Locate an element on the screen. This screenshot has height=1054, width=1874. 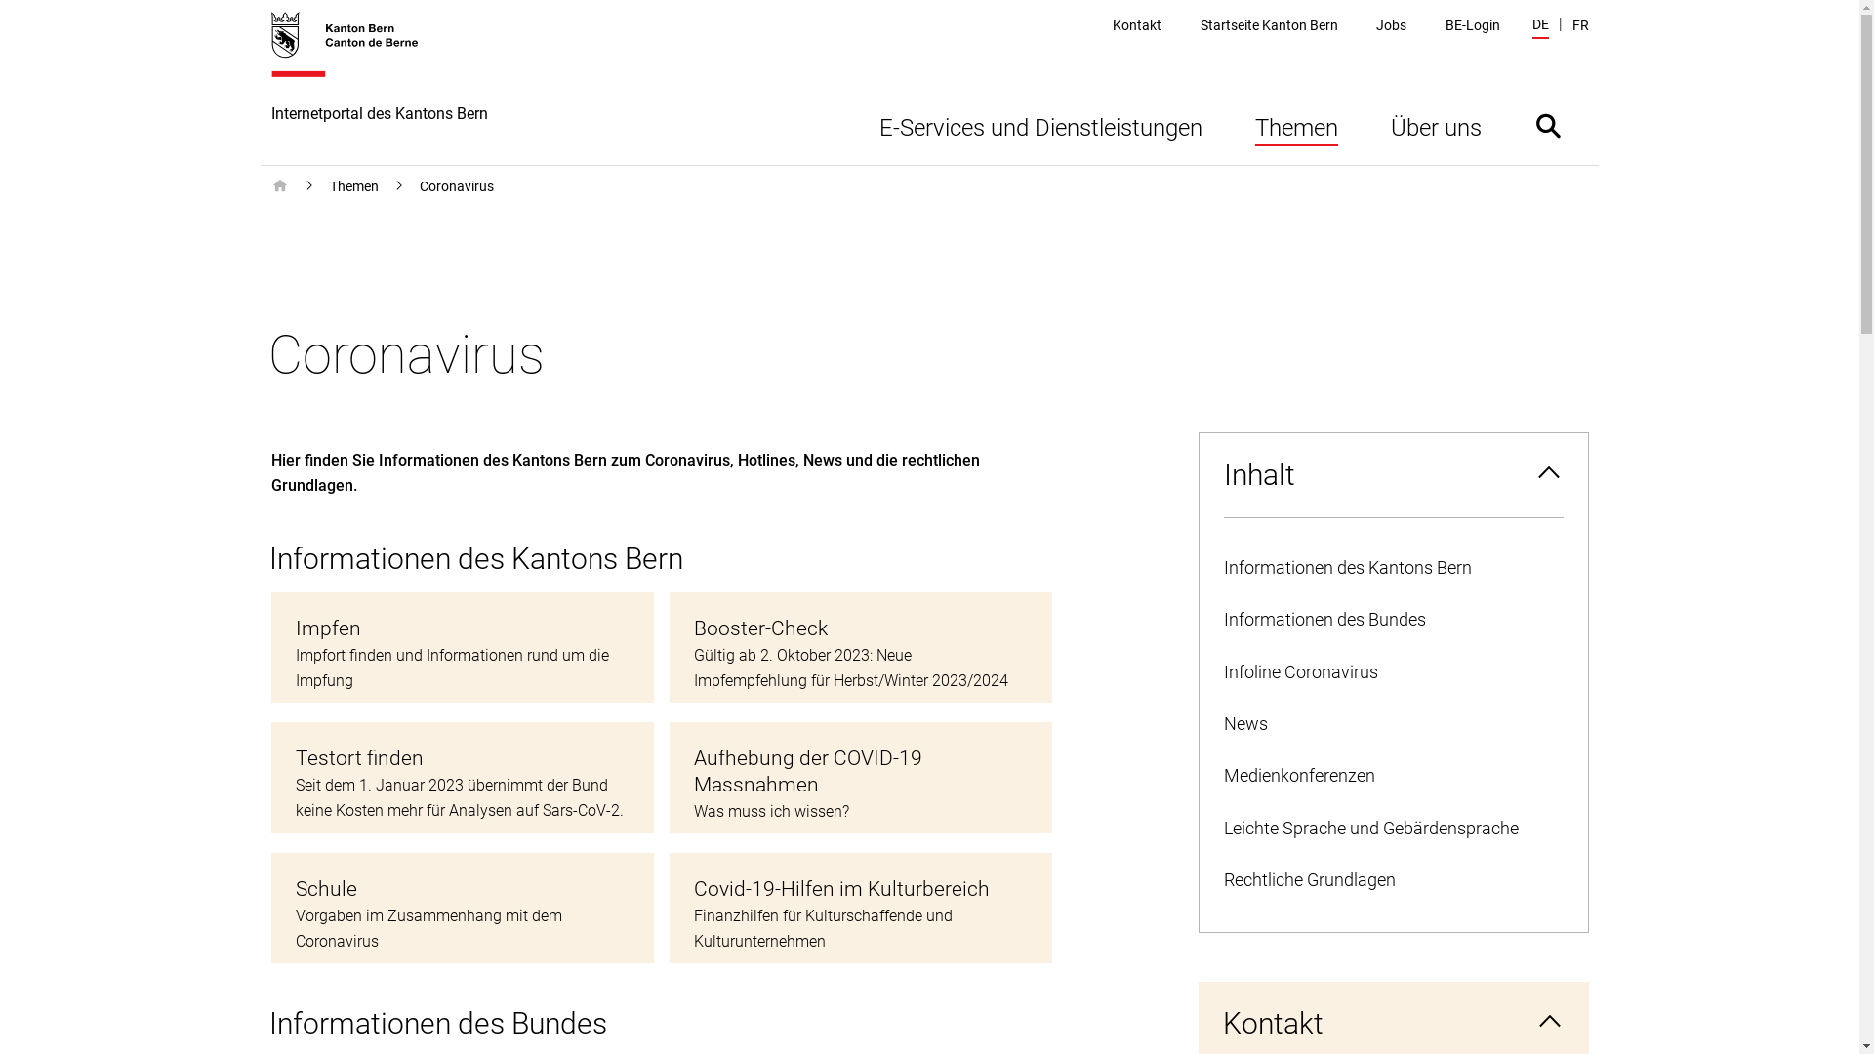
Medienkonferenzen is located at coordinates (1393, 777).